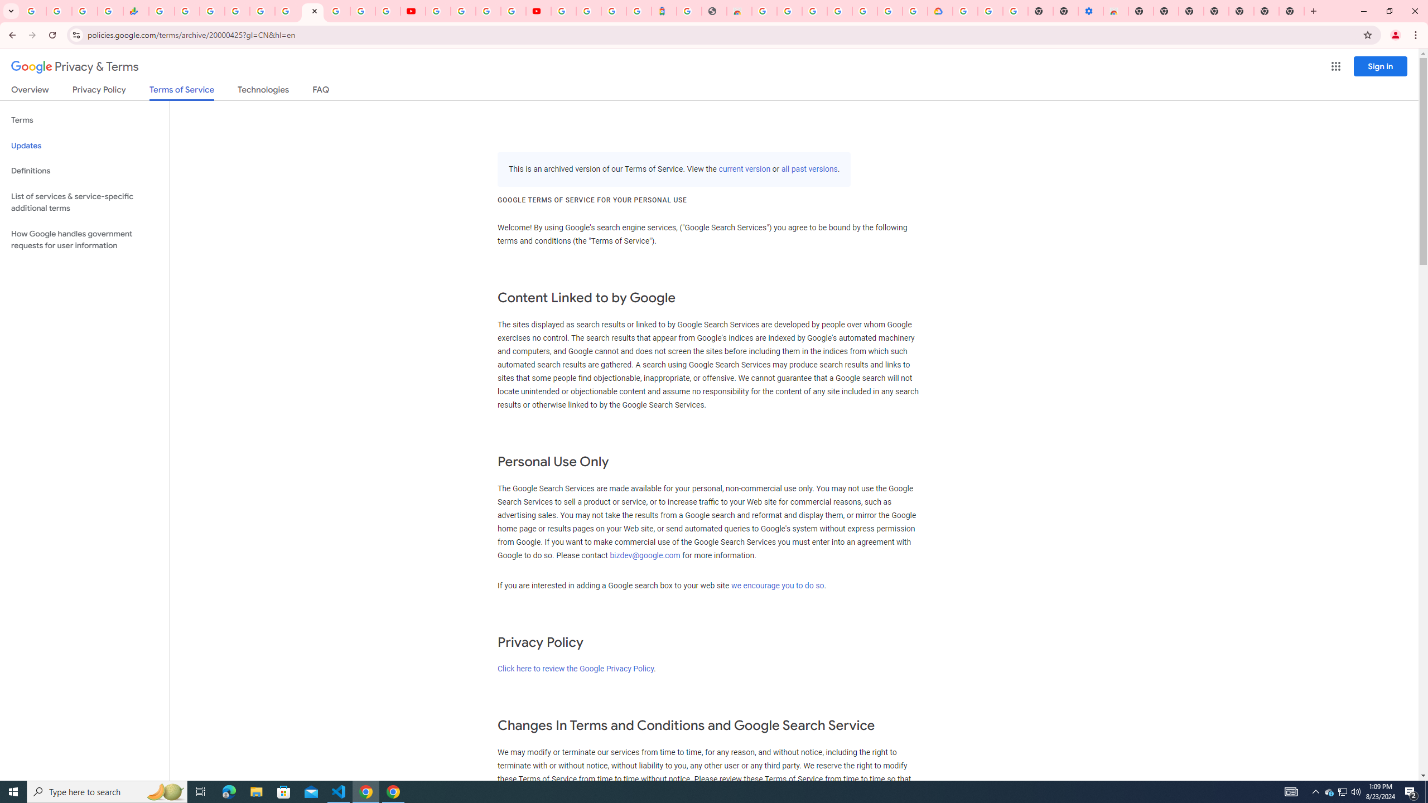 Image resolution: width=1428 pixels, height=803 pixels. I want to click on Sign in - Google Accounts, so click(814, 11).